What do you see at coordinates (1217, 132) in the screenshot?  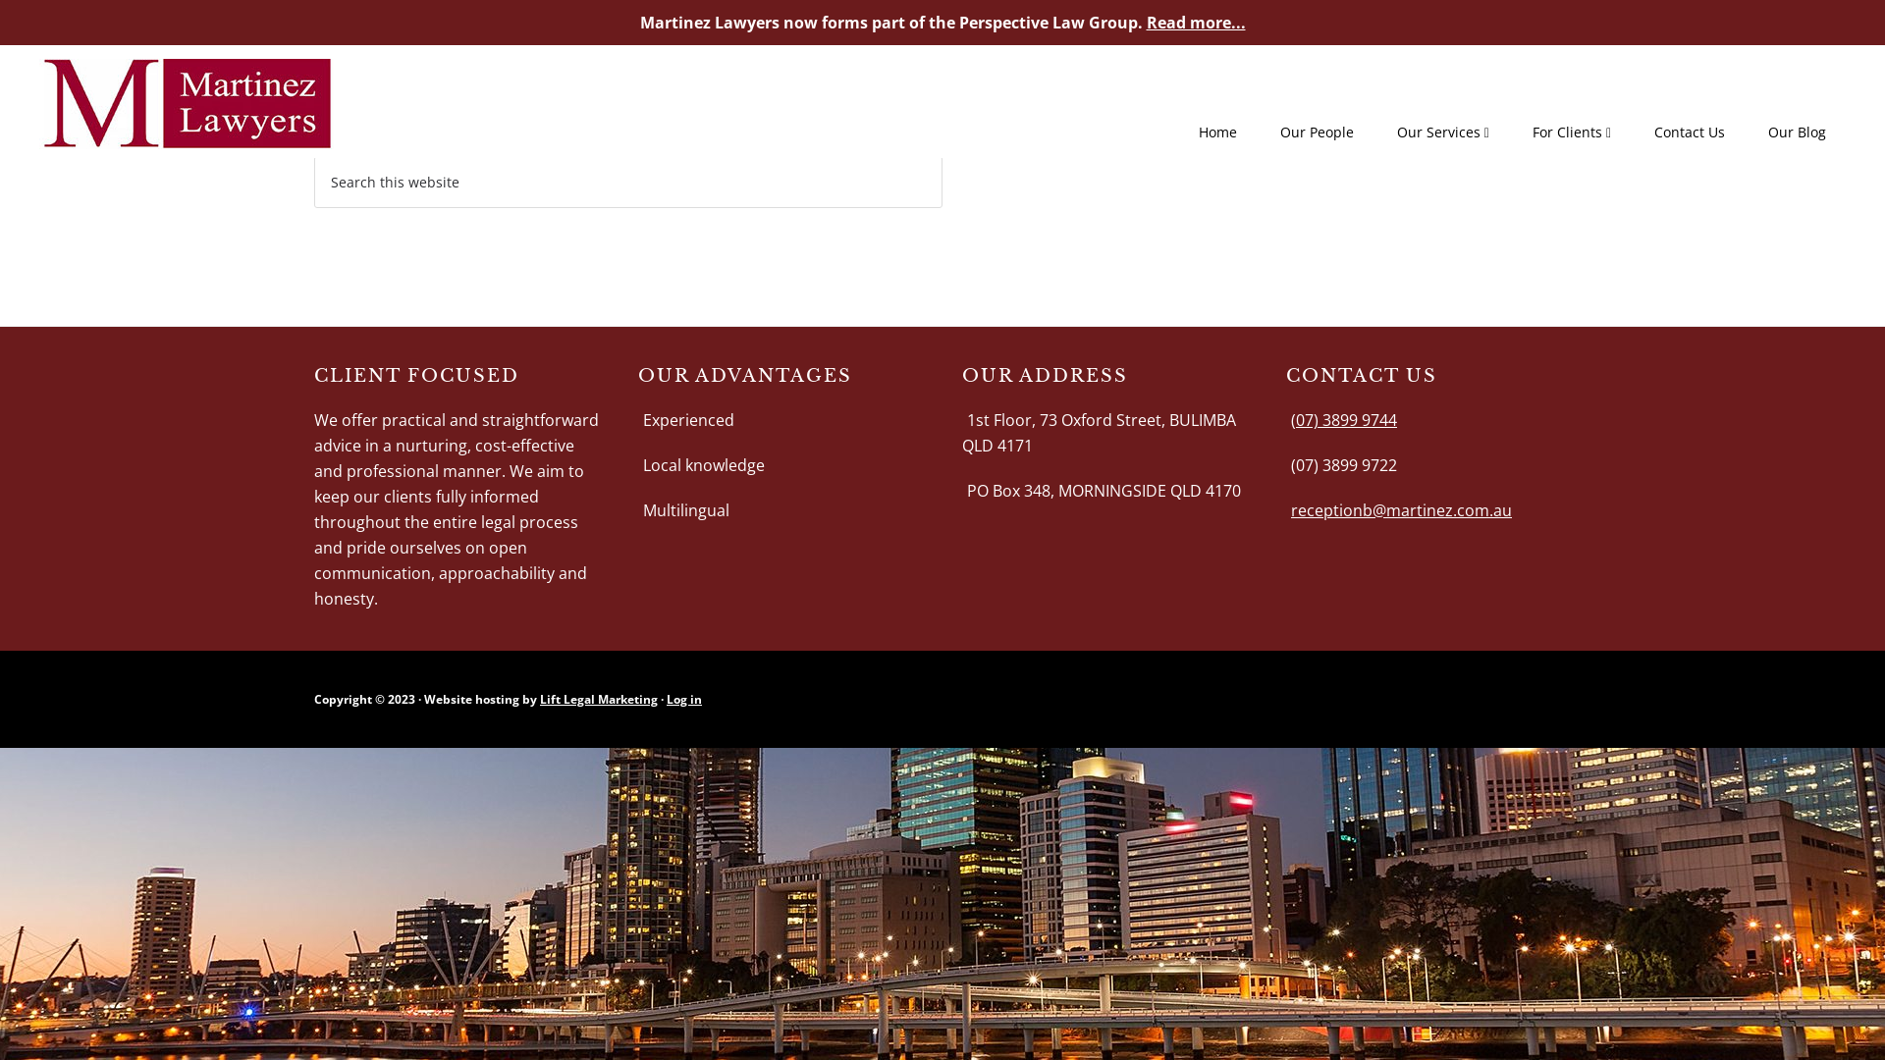 I see `Home` at bounding box center [1217, 132].